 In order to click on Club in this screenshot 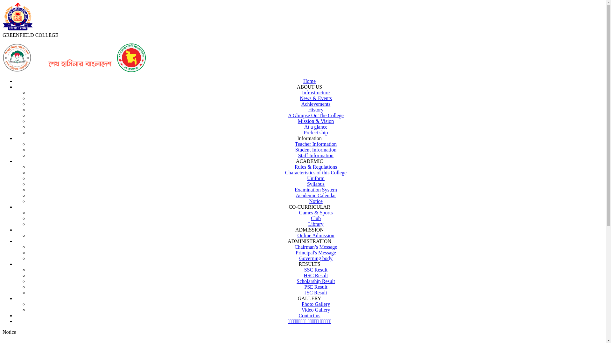, I will do `click(316, 219)`.